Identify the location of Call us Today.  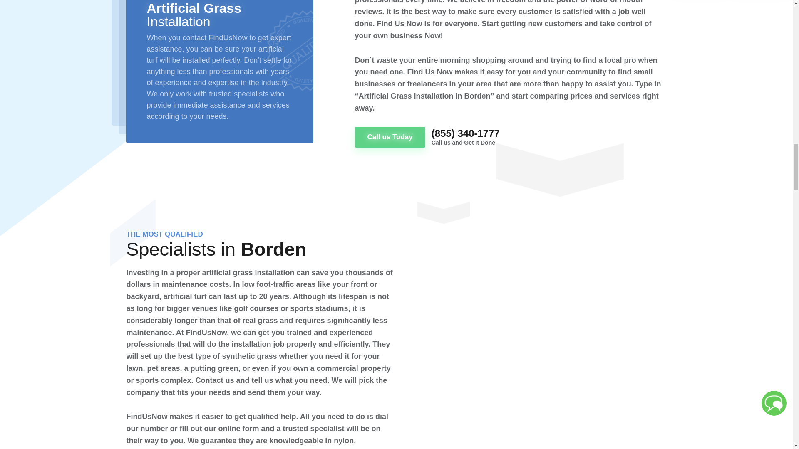
(390, 137).